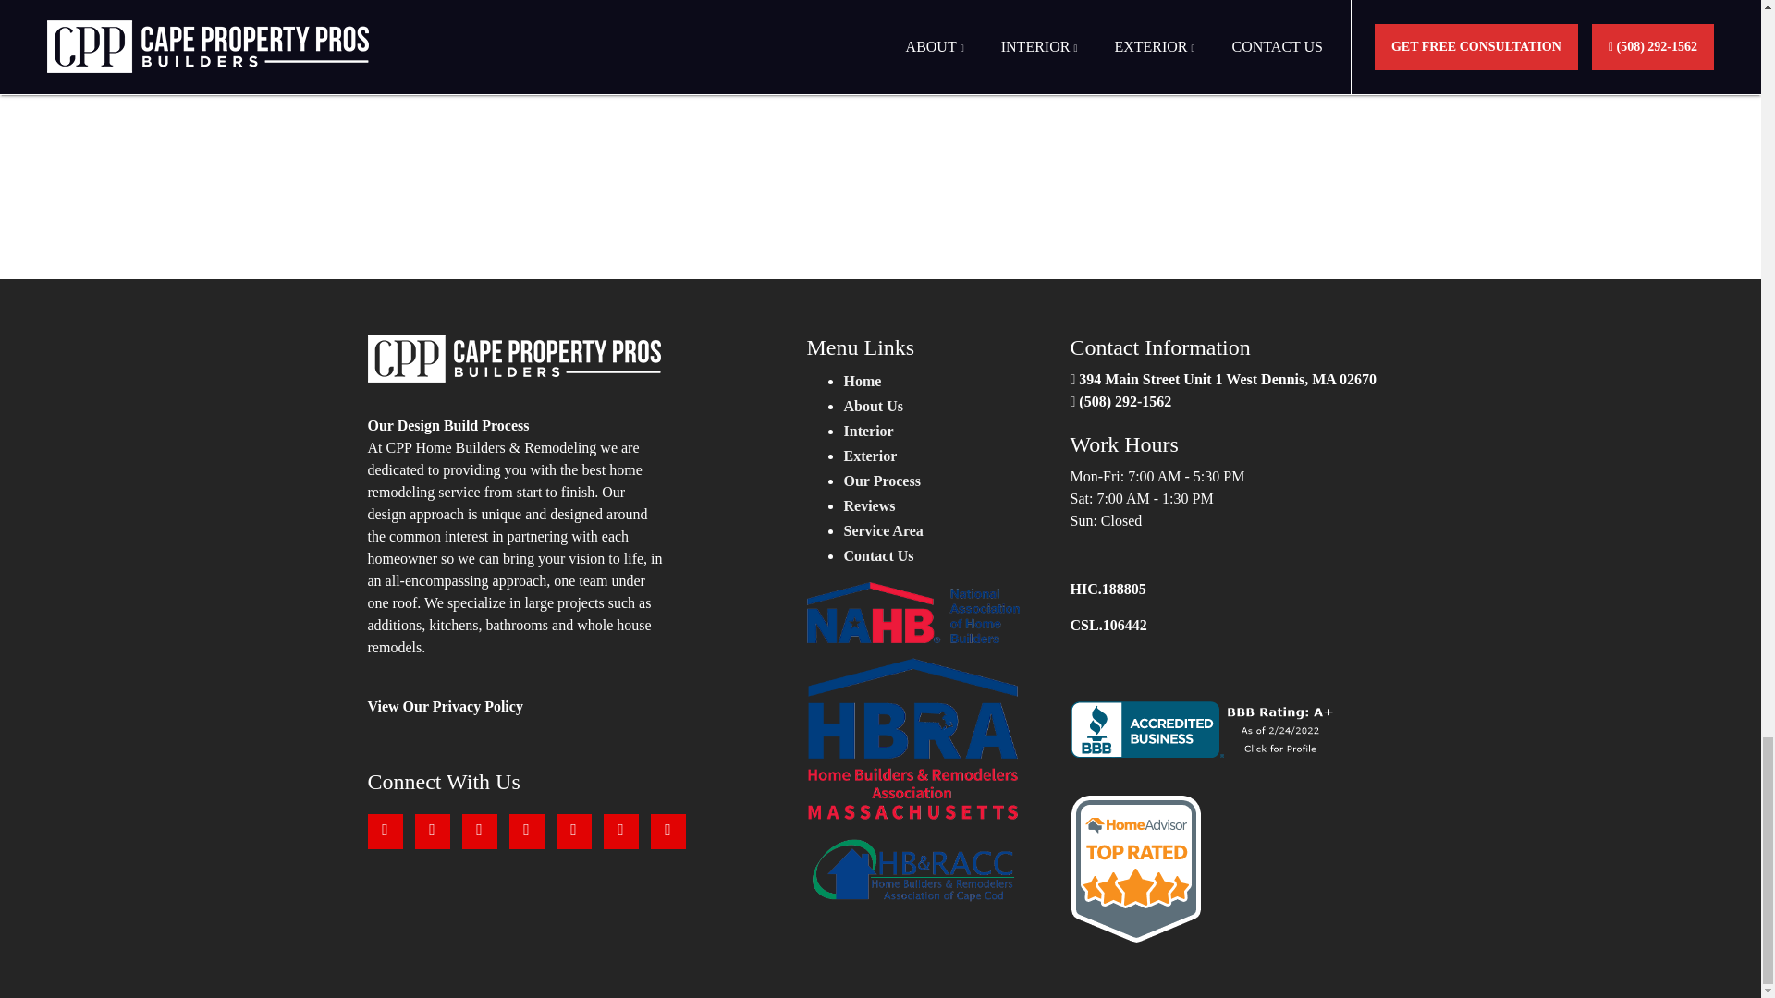 This screenshot has width=1775, height=998. I want to click on About Us, so click(873, 406).